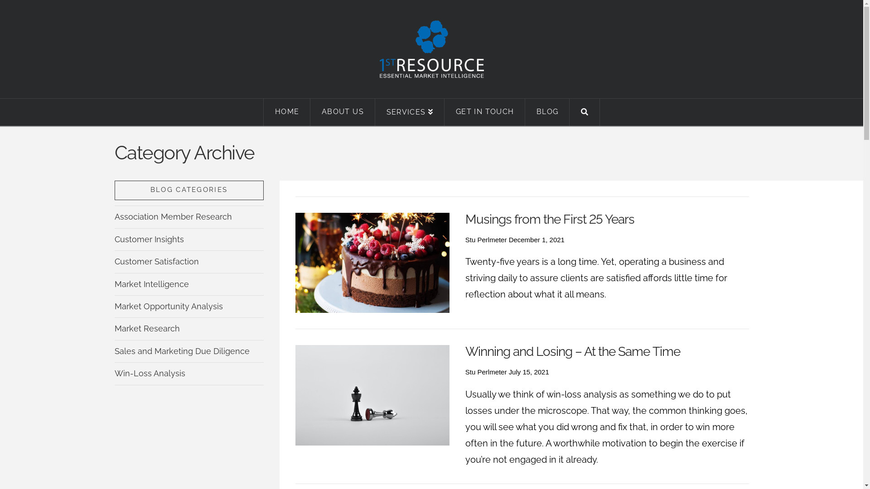  I want to click on Association Member Research, so click(173, 217).